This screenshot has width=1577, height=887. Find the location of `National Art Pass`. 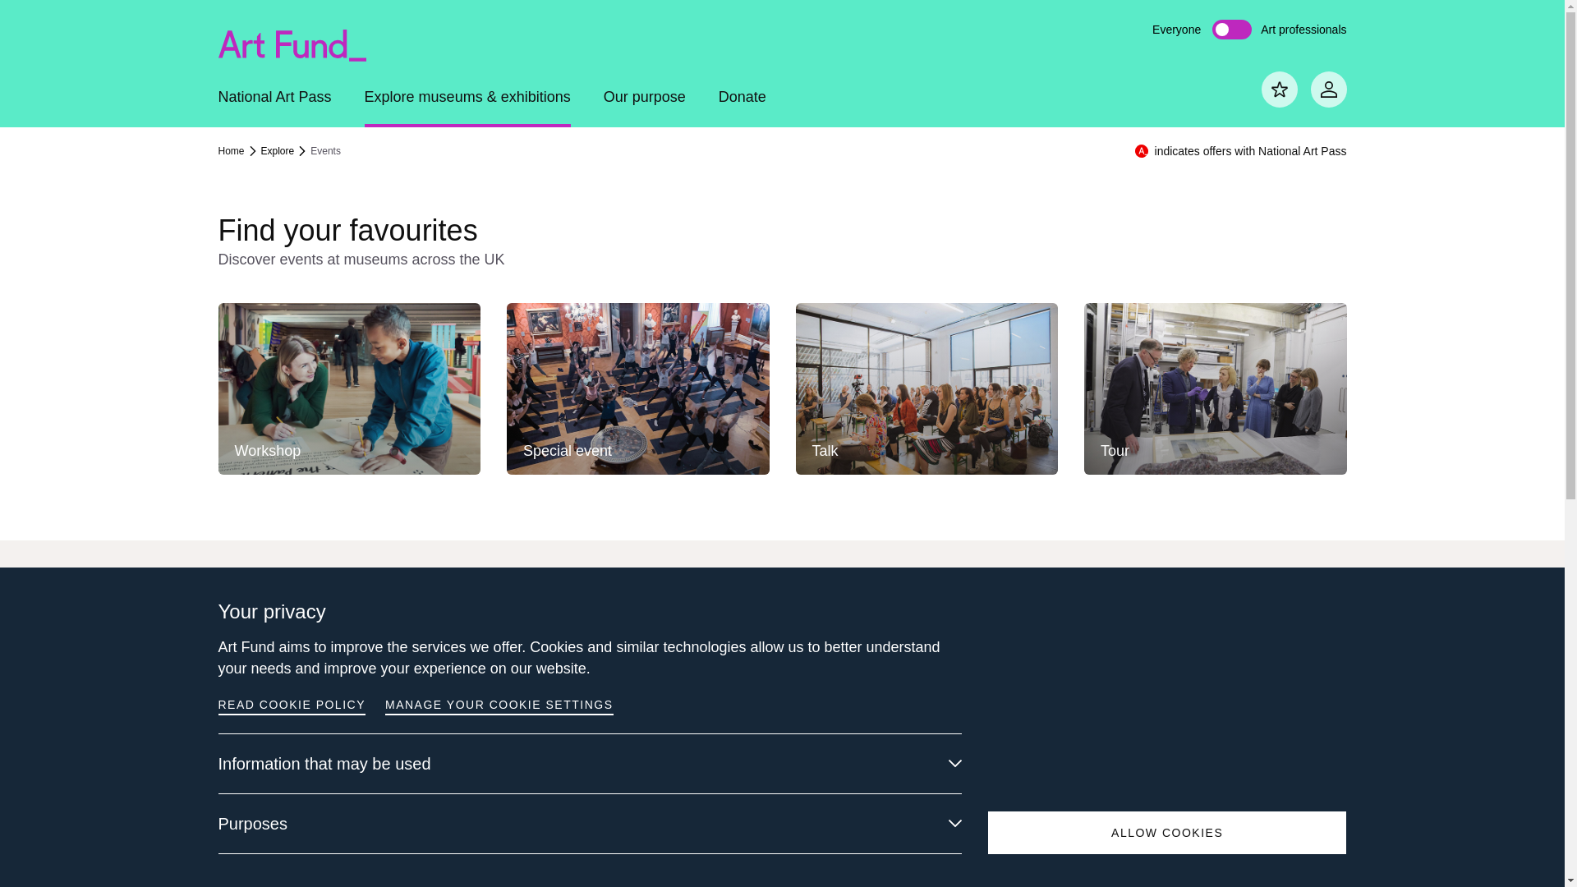

National Art Pass is located at coordinates (274, 107).